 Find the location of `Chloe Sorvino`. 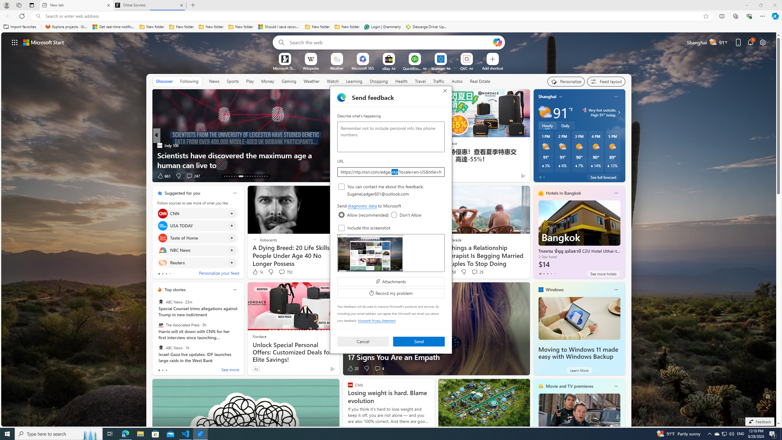

Chloe Sorvino is located at coordinates (149, 5).